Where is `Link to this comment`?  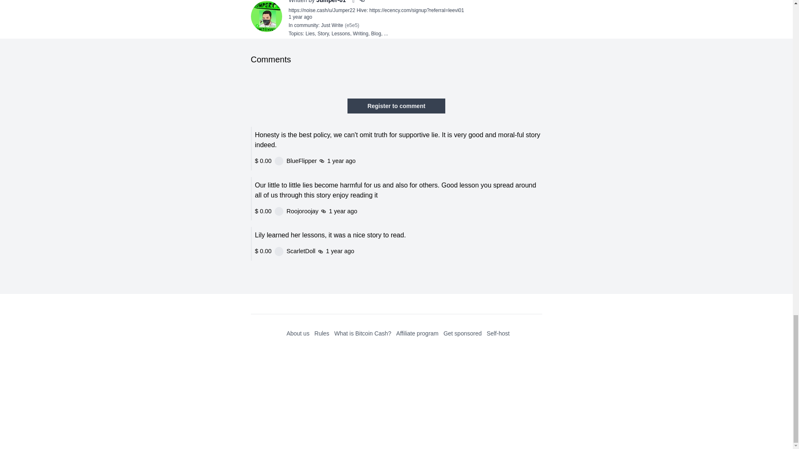
Link to this comment is located at coordinates (360, 355).